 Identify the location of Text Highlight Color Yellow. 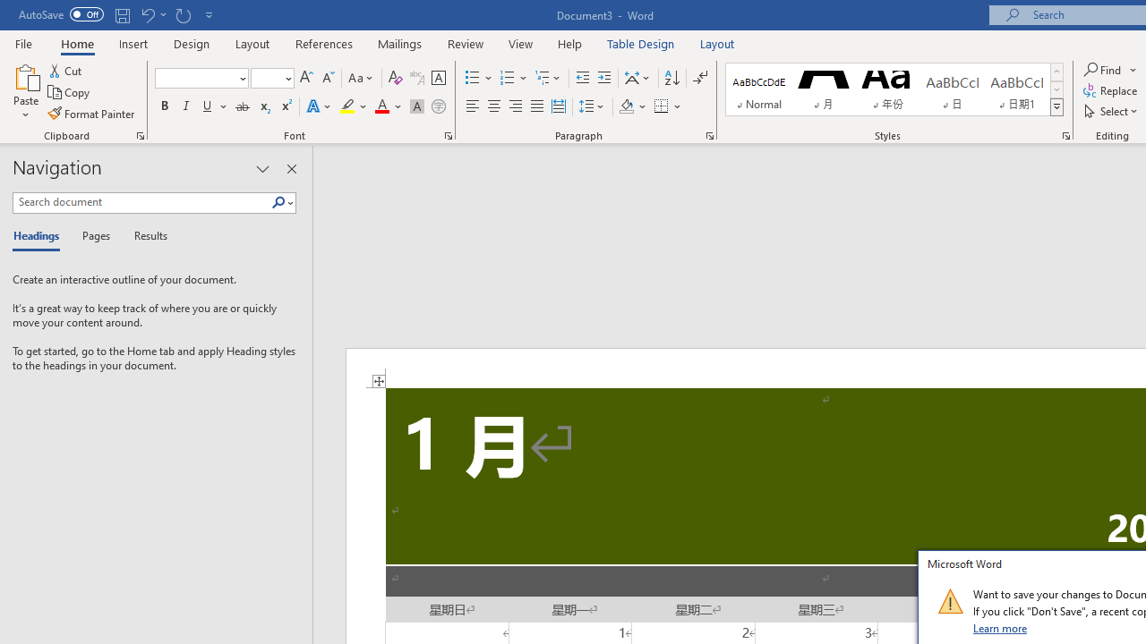
(347, 107).